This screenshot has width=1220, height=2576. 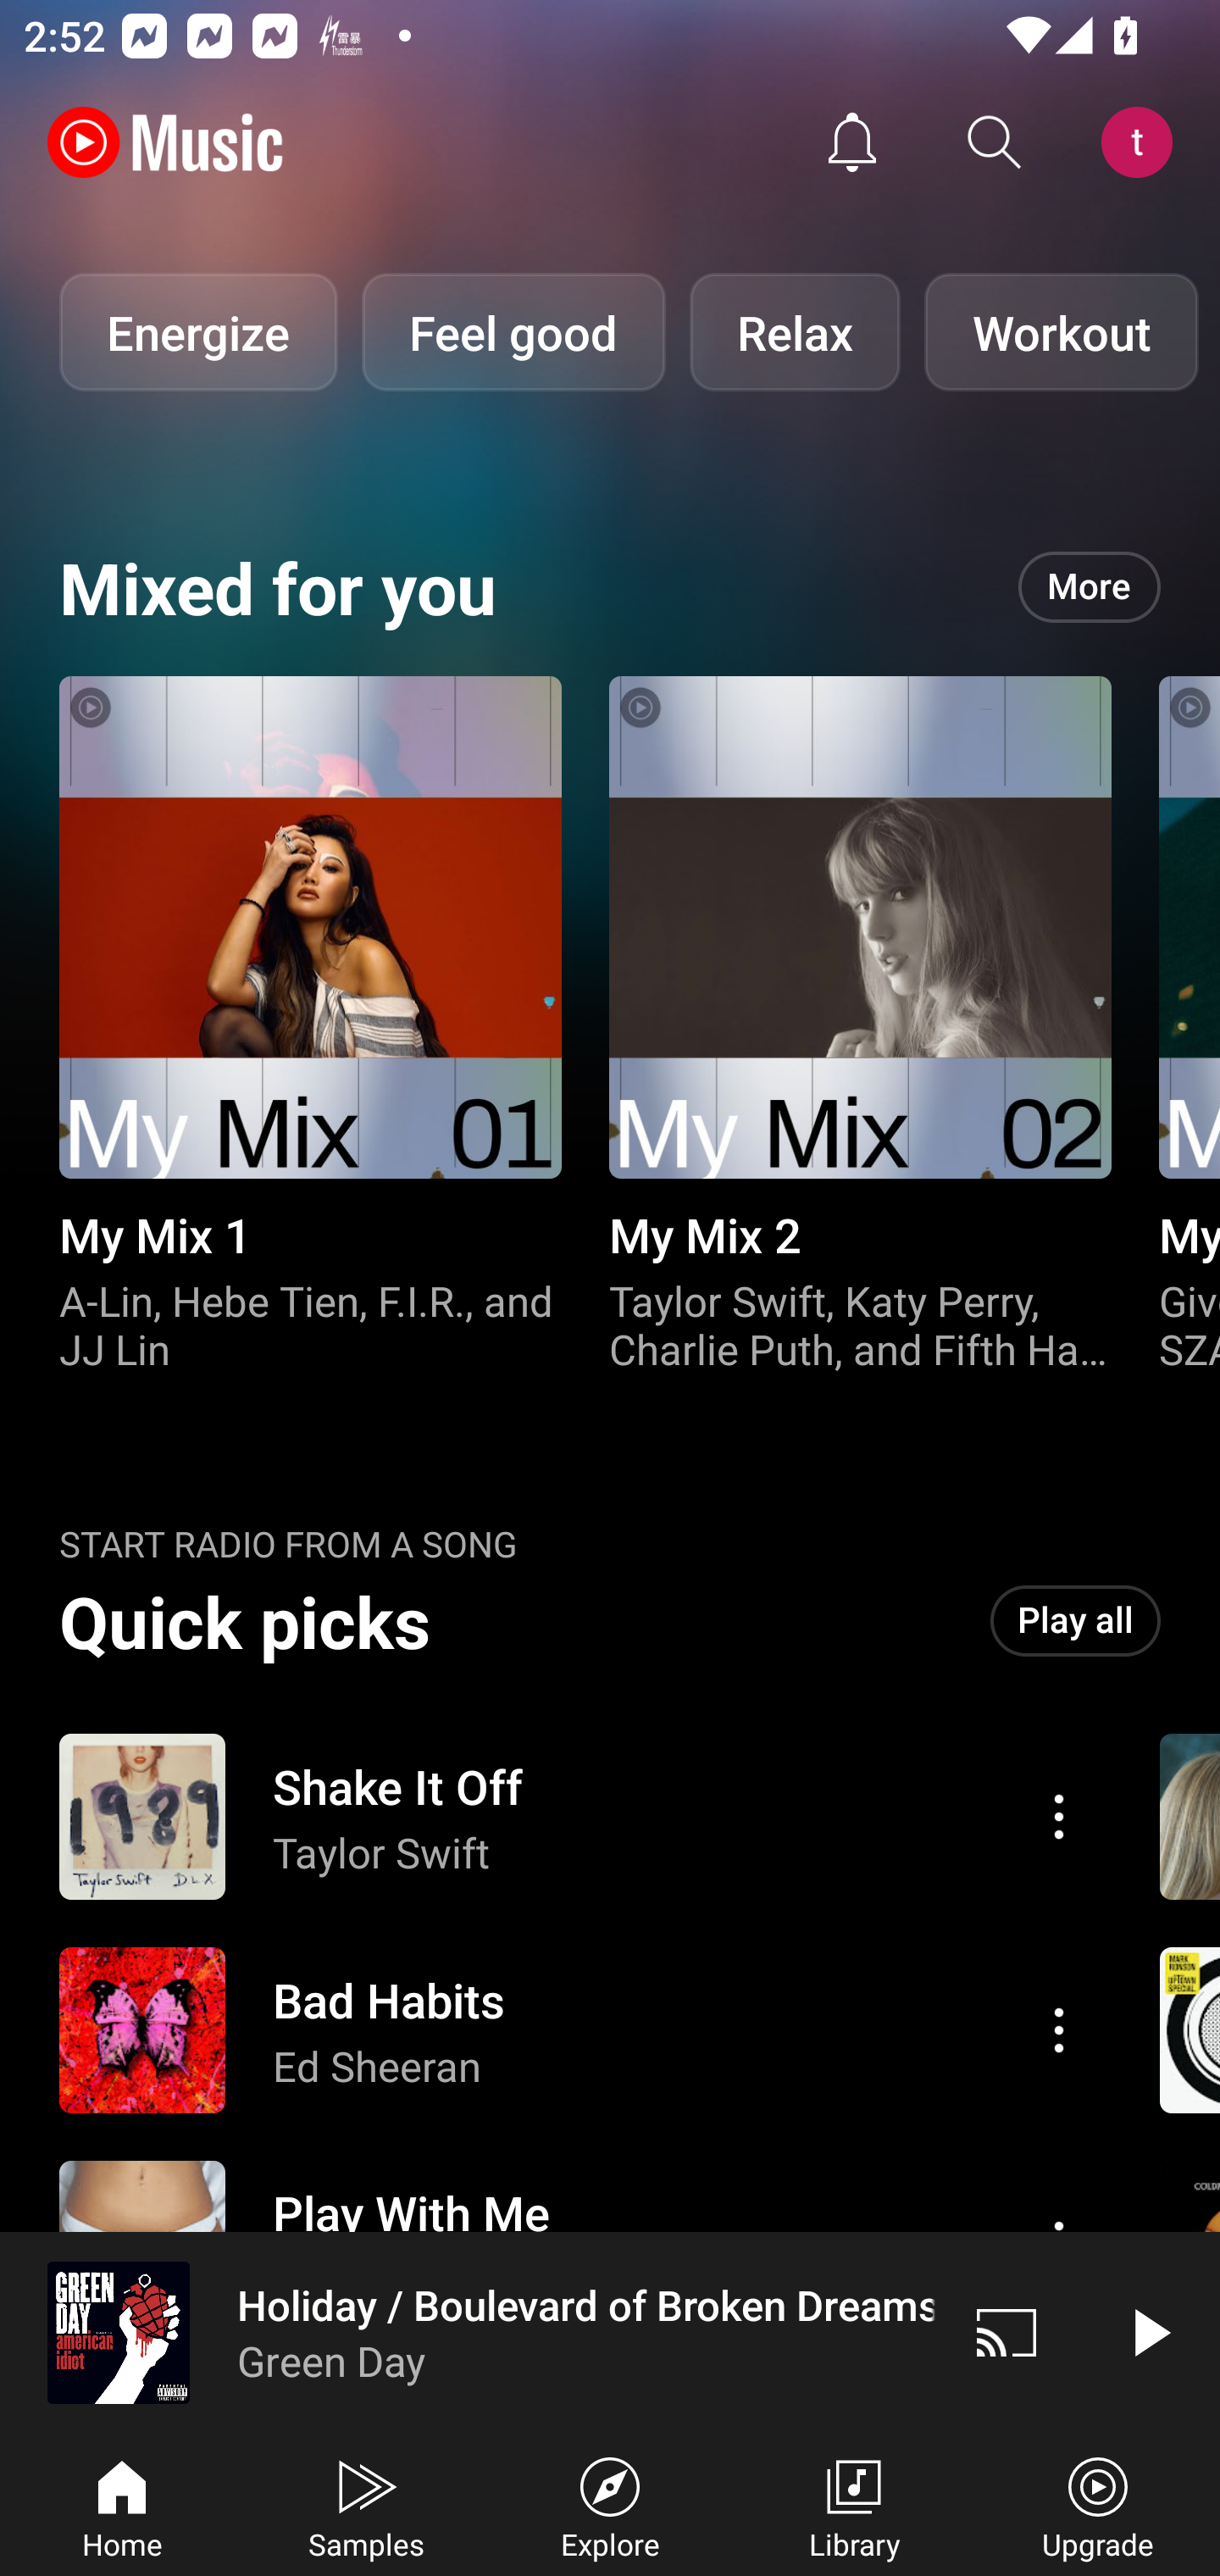 What do you see at coordinates (366, 2505) in the screenshot?
I see `Samples` at bounding box center [366, 2505].